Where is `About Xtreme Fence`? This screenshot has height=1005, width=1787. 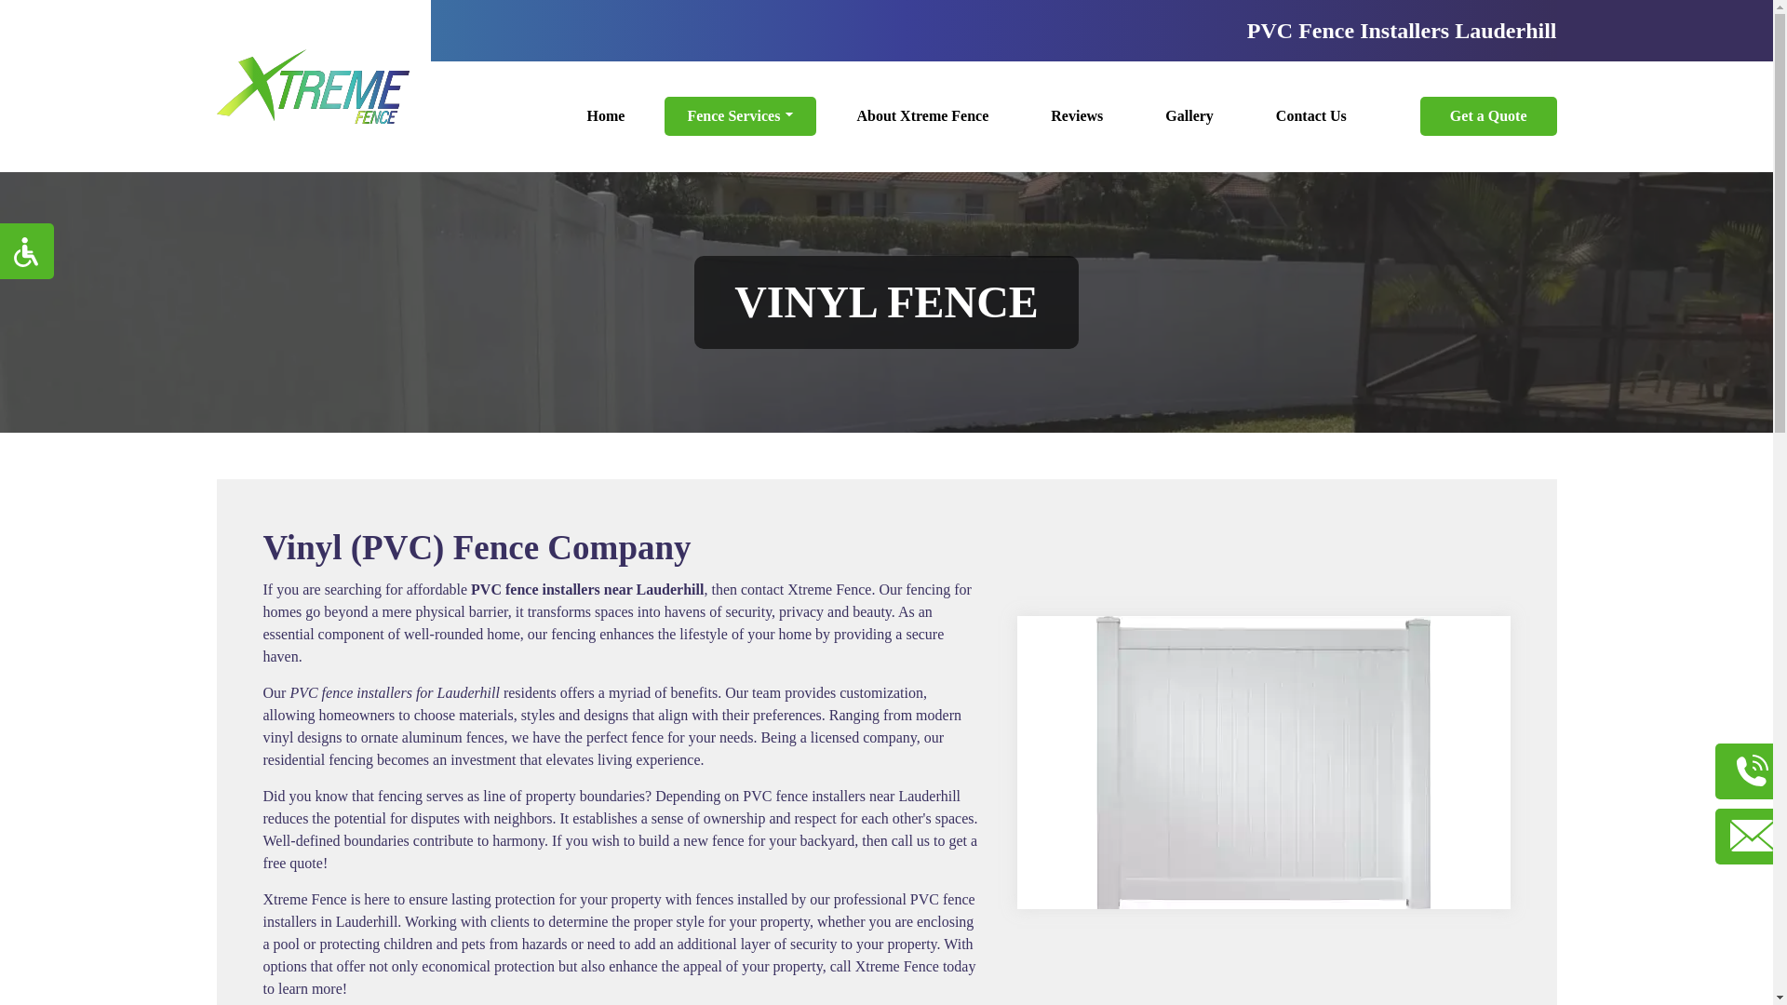 About Xtreme Fence is located at coordinates (922, 115).